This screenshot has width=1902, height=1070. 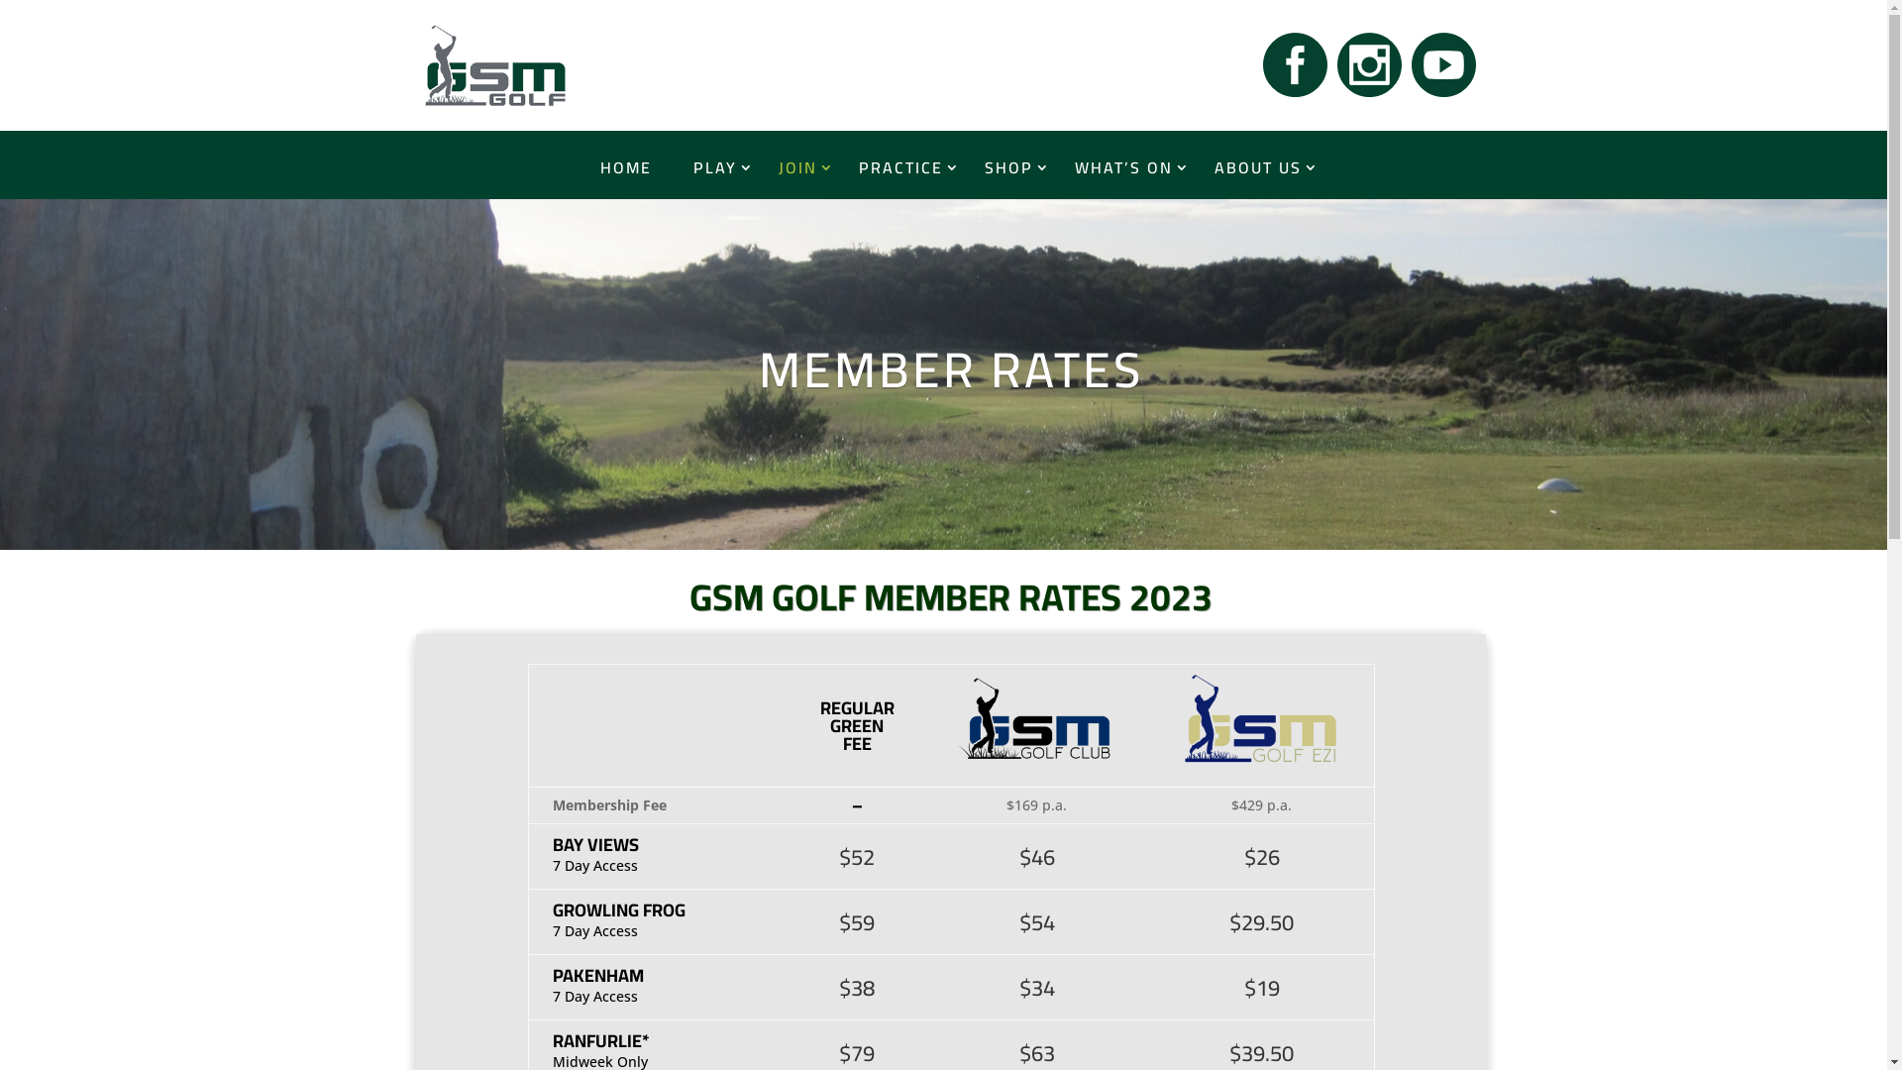 I want to click on SHOP, so click(x=1008, y=167).